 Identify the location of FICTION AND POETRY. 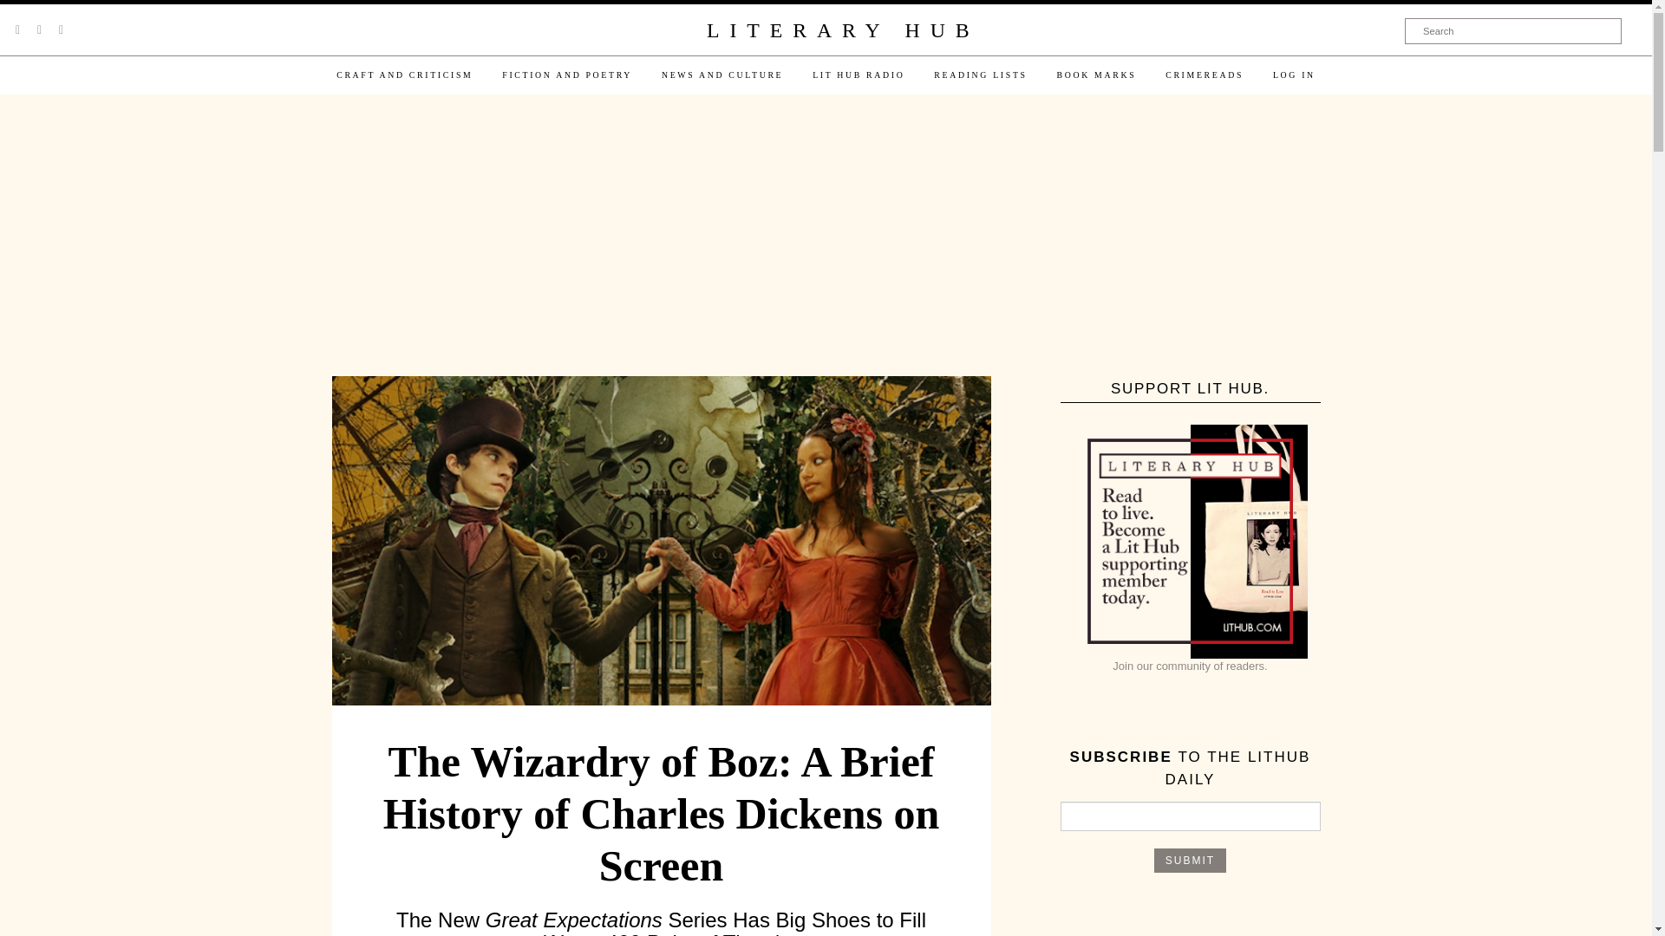
(567, 75).